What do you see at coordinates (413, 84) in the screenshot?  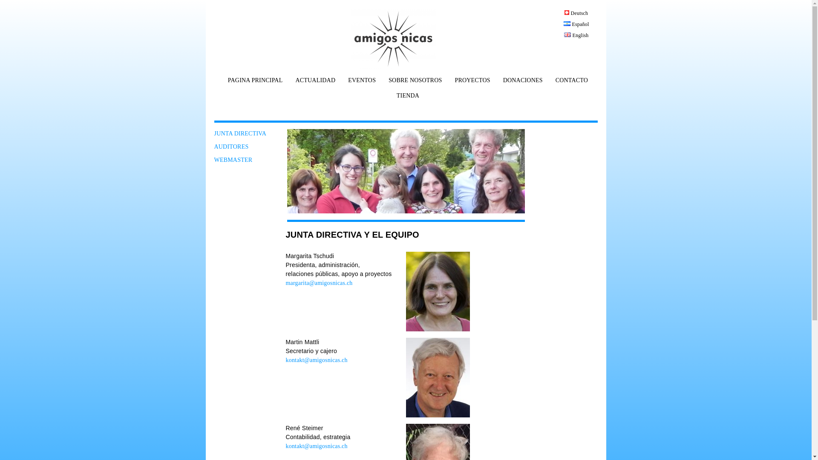 I see `SOBRE NOSOTROS` at bounding box center [413, 84].